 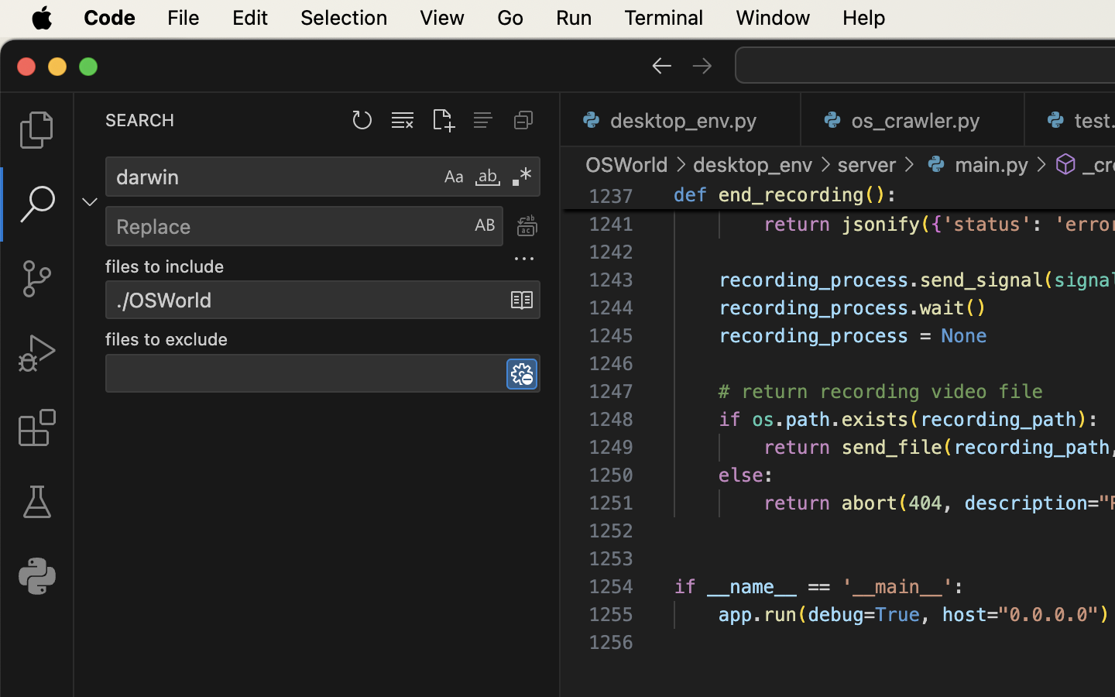 I want to click on files to include, so click(x=165, y=267).